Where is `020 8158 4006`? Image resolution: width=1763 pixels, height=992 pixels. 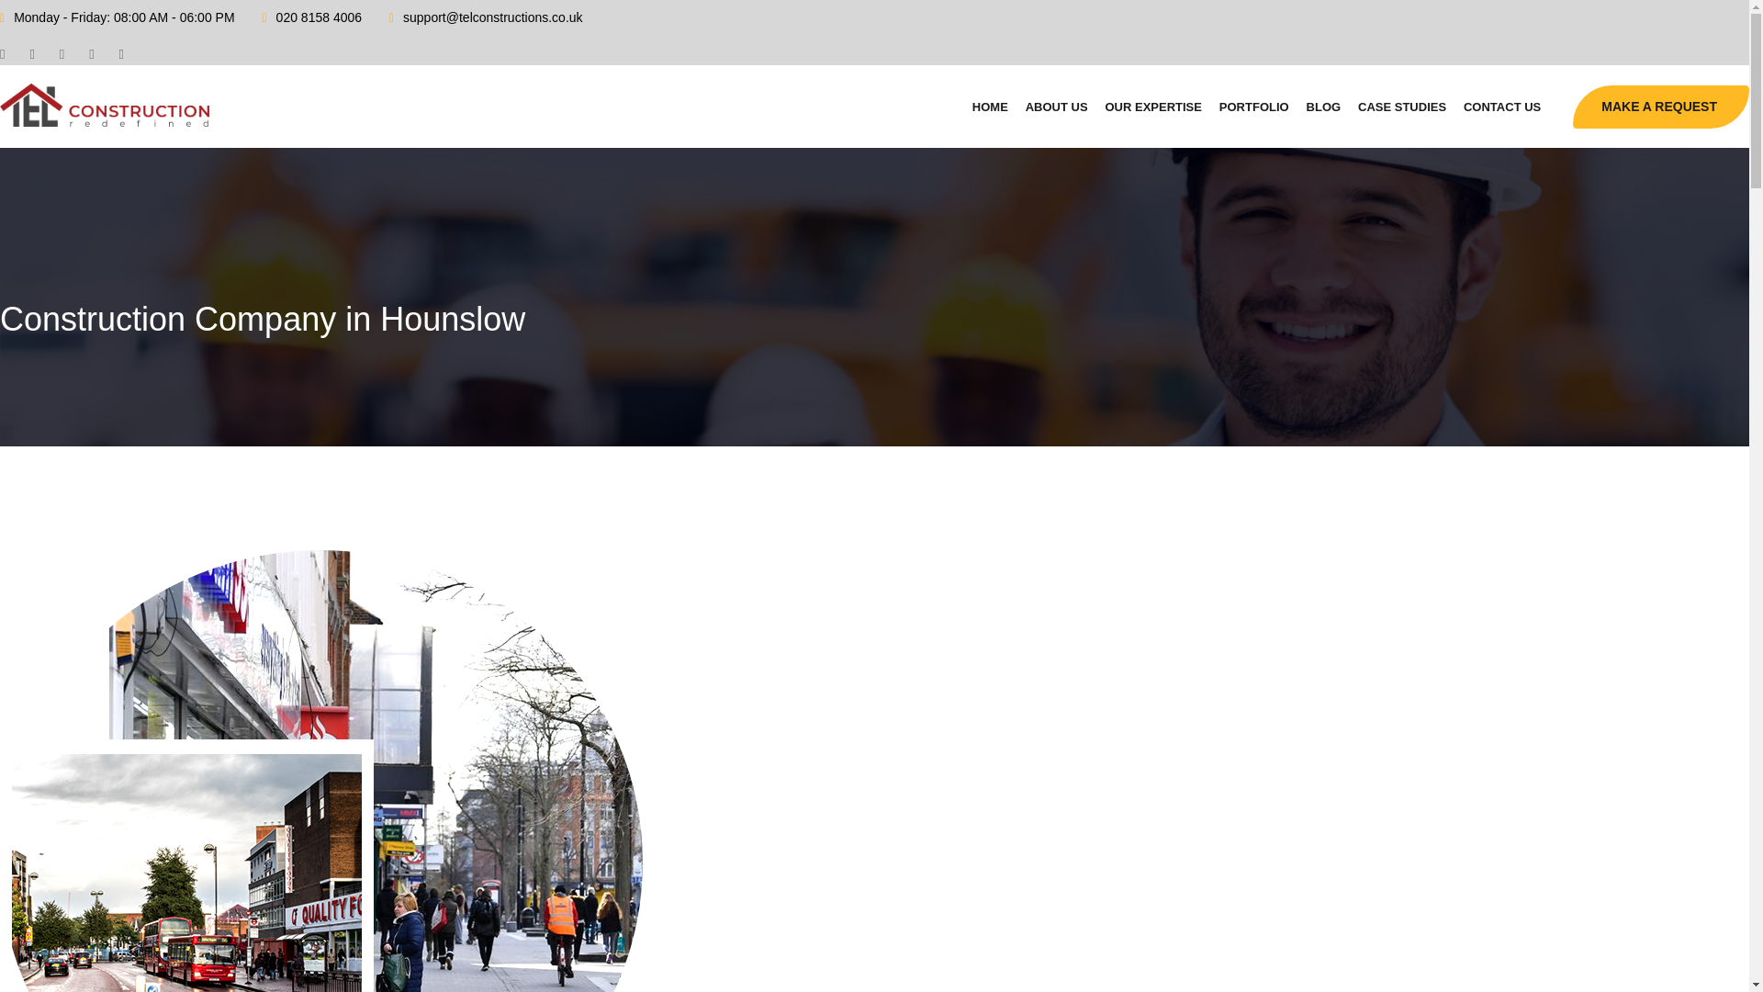
020 8158 4006 is located at coordinates (319, 17).